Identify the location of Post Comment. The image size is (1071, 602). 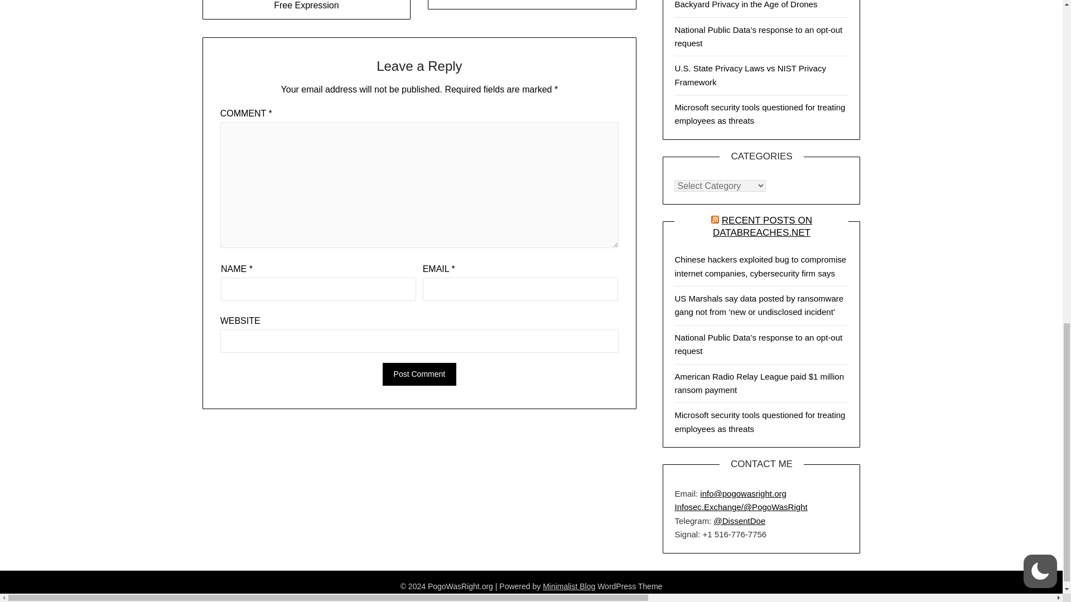
(419, 375).